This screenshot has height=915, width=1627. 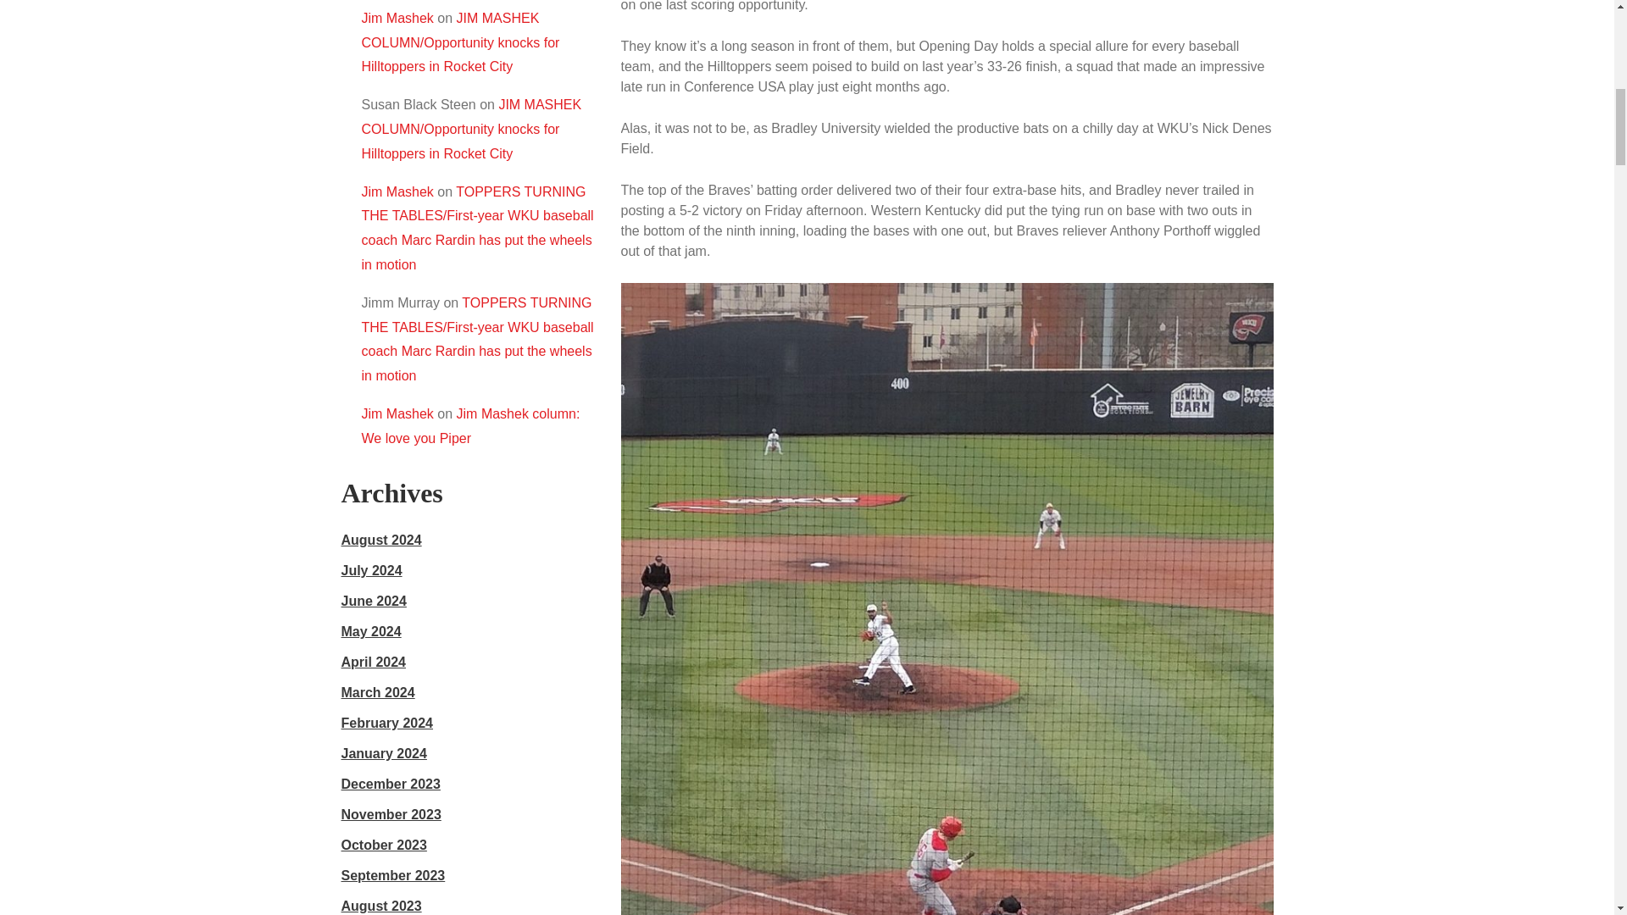 What do you see at coordinates (397, 413) in the screenshot?
I see `Jim Mashek` at bounding box center [397, 413].